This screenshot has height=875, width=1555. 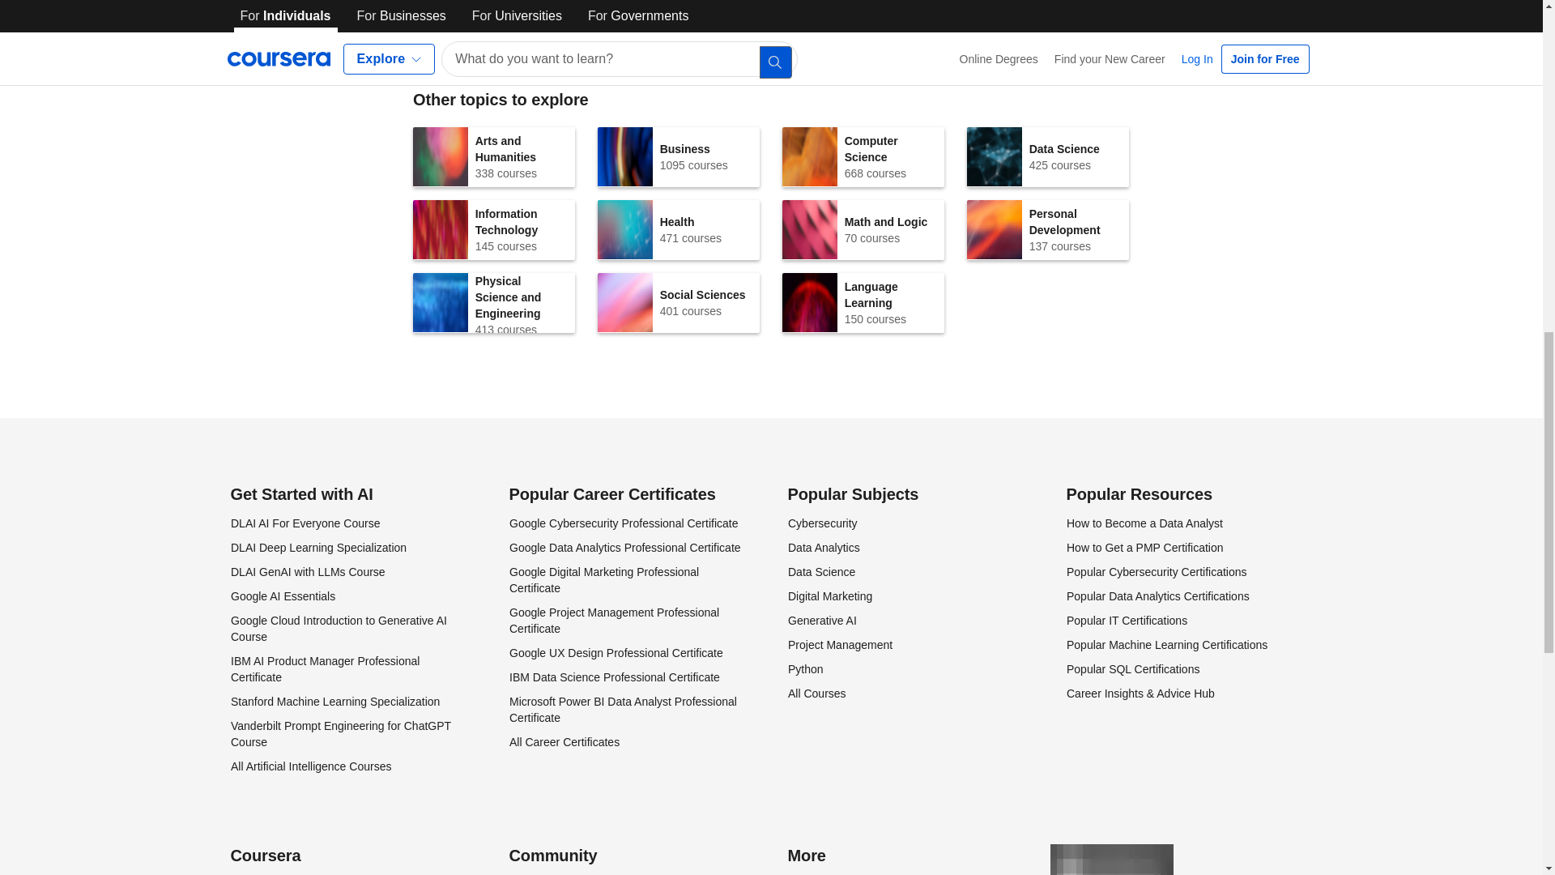 What do you see at coordinates (324, 668) in the screenshot?
I see `Google Cybersecurity Professional Certificate` at bounding box center [324, 668].